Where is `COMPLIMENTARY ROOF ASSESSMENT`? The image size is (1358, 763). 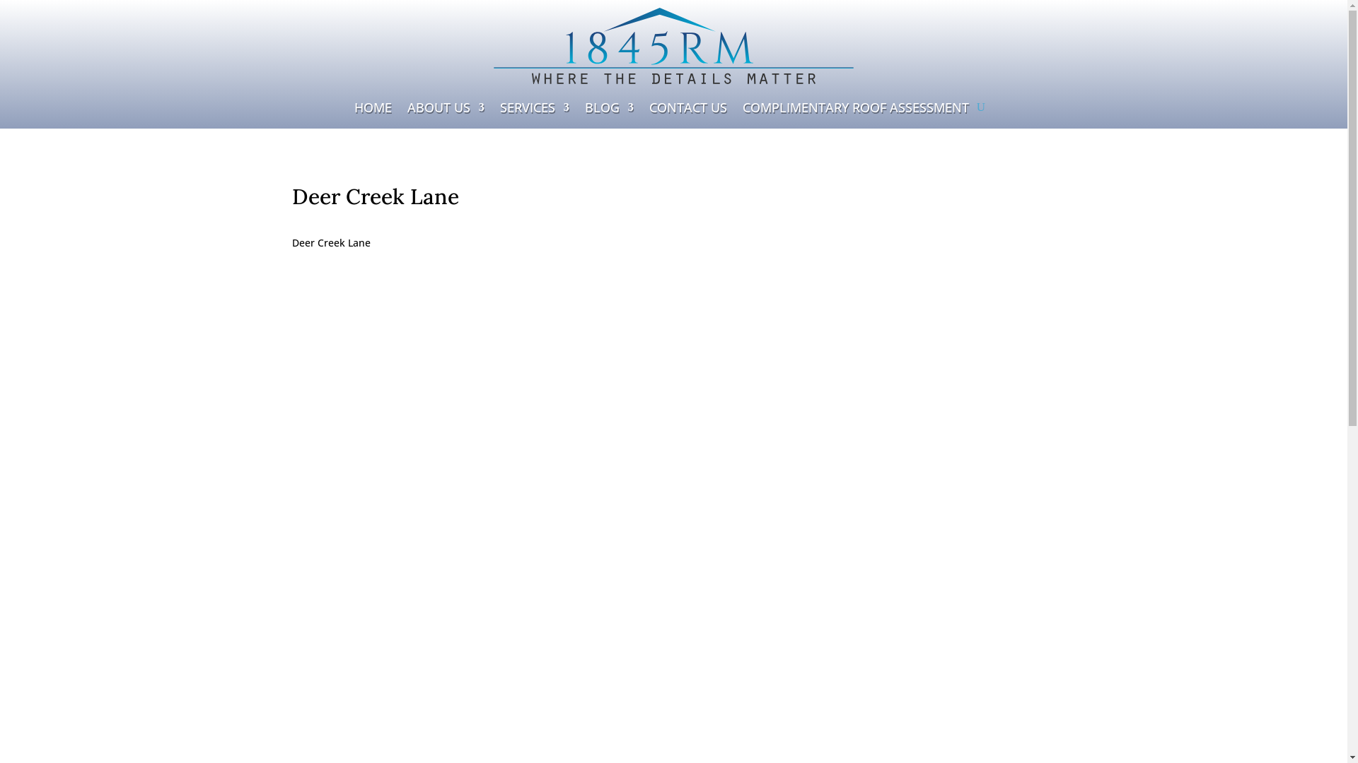 COMPLIMENTARY ROOF ASSESSMENT is located at coordinates (856, 110).